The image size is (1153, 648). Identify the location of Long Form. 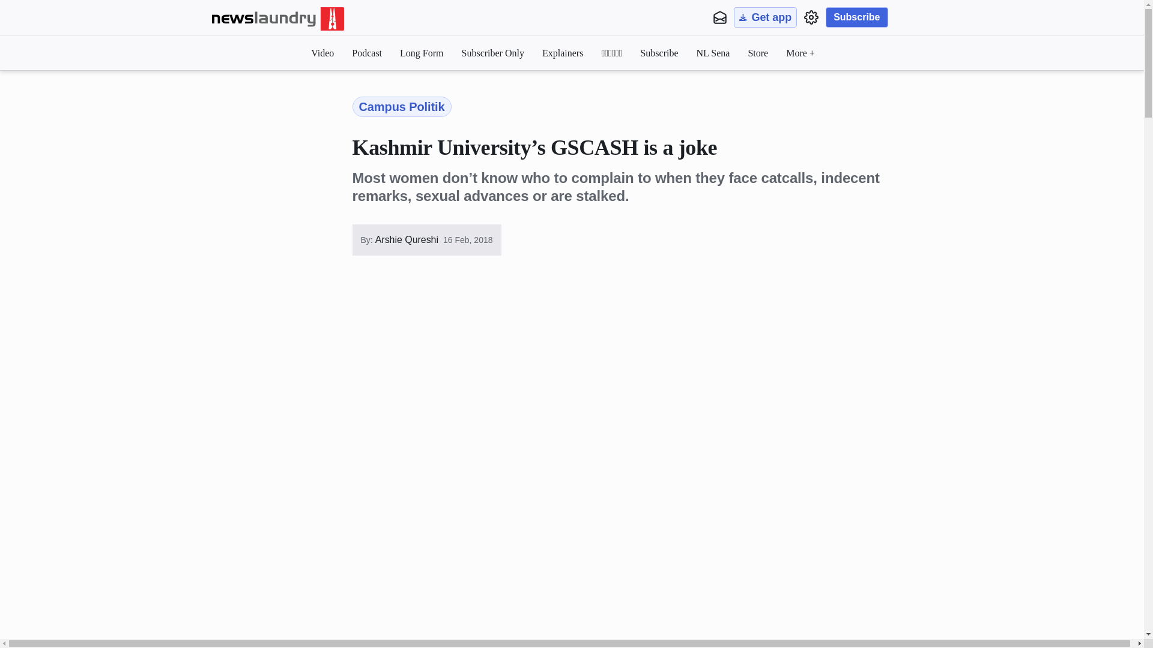
(422, 53).